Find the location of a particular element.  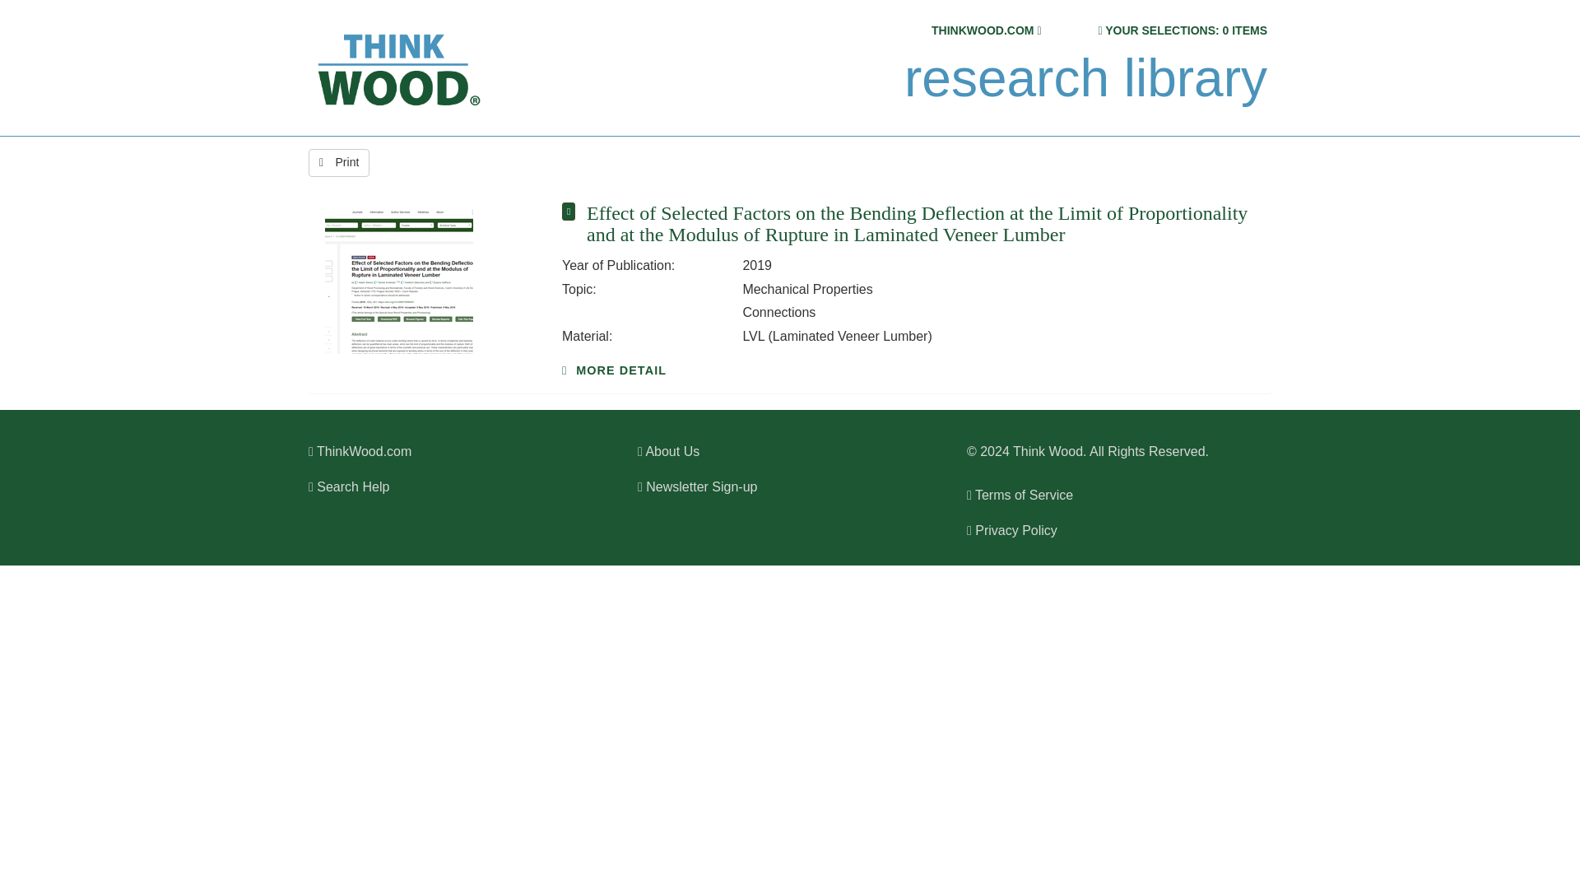

 About Us is located at coordinates (668, 451).